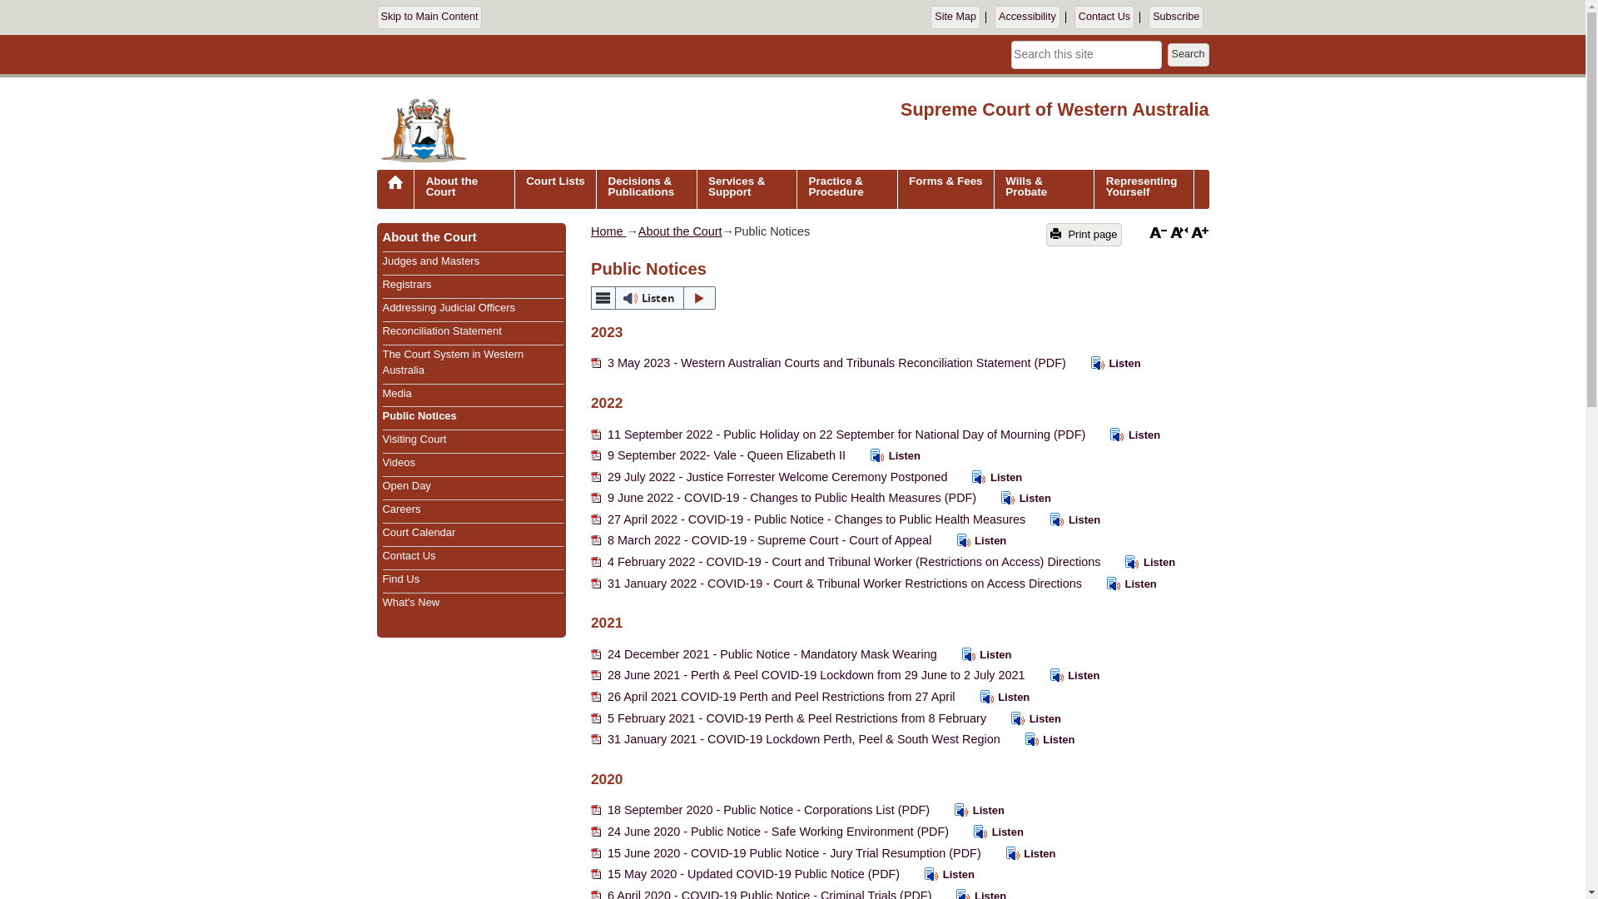 This screenshot has height=899, width=1598. What do you see at coordinates (399, 463) in the screenshot?
I see `Videos` at bounding box center [399, 463].